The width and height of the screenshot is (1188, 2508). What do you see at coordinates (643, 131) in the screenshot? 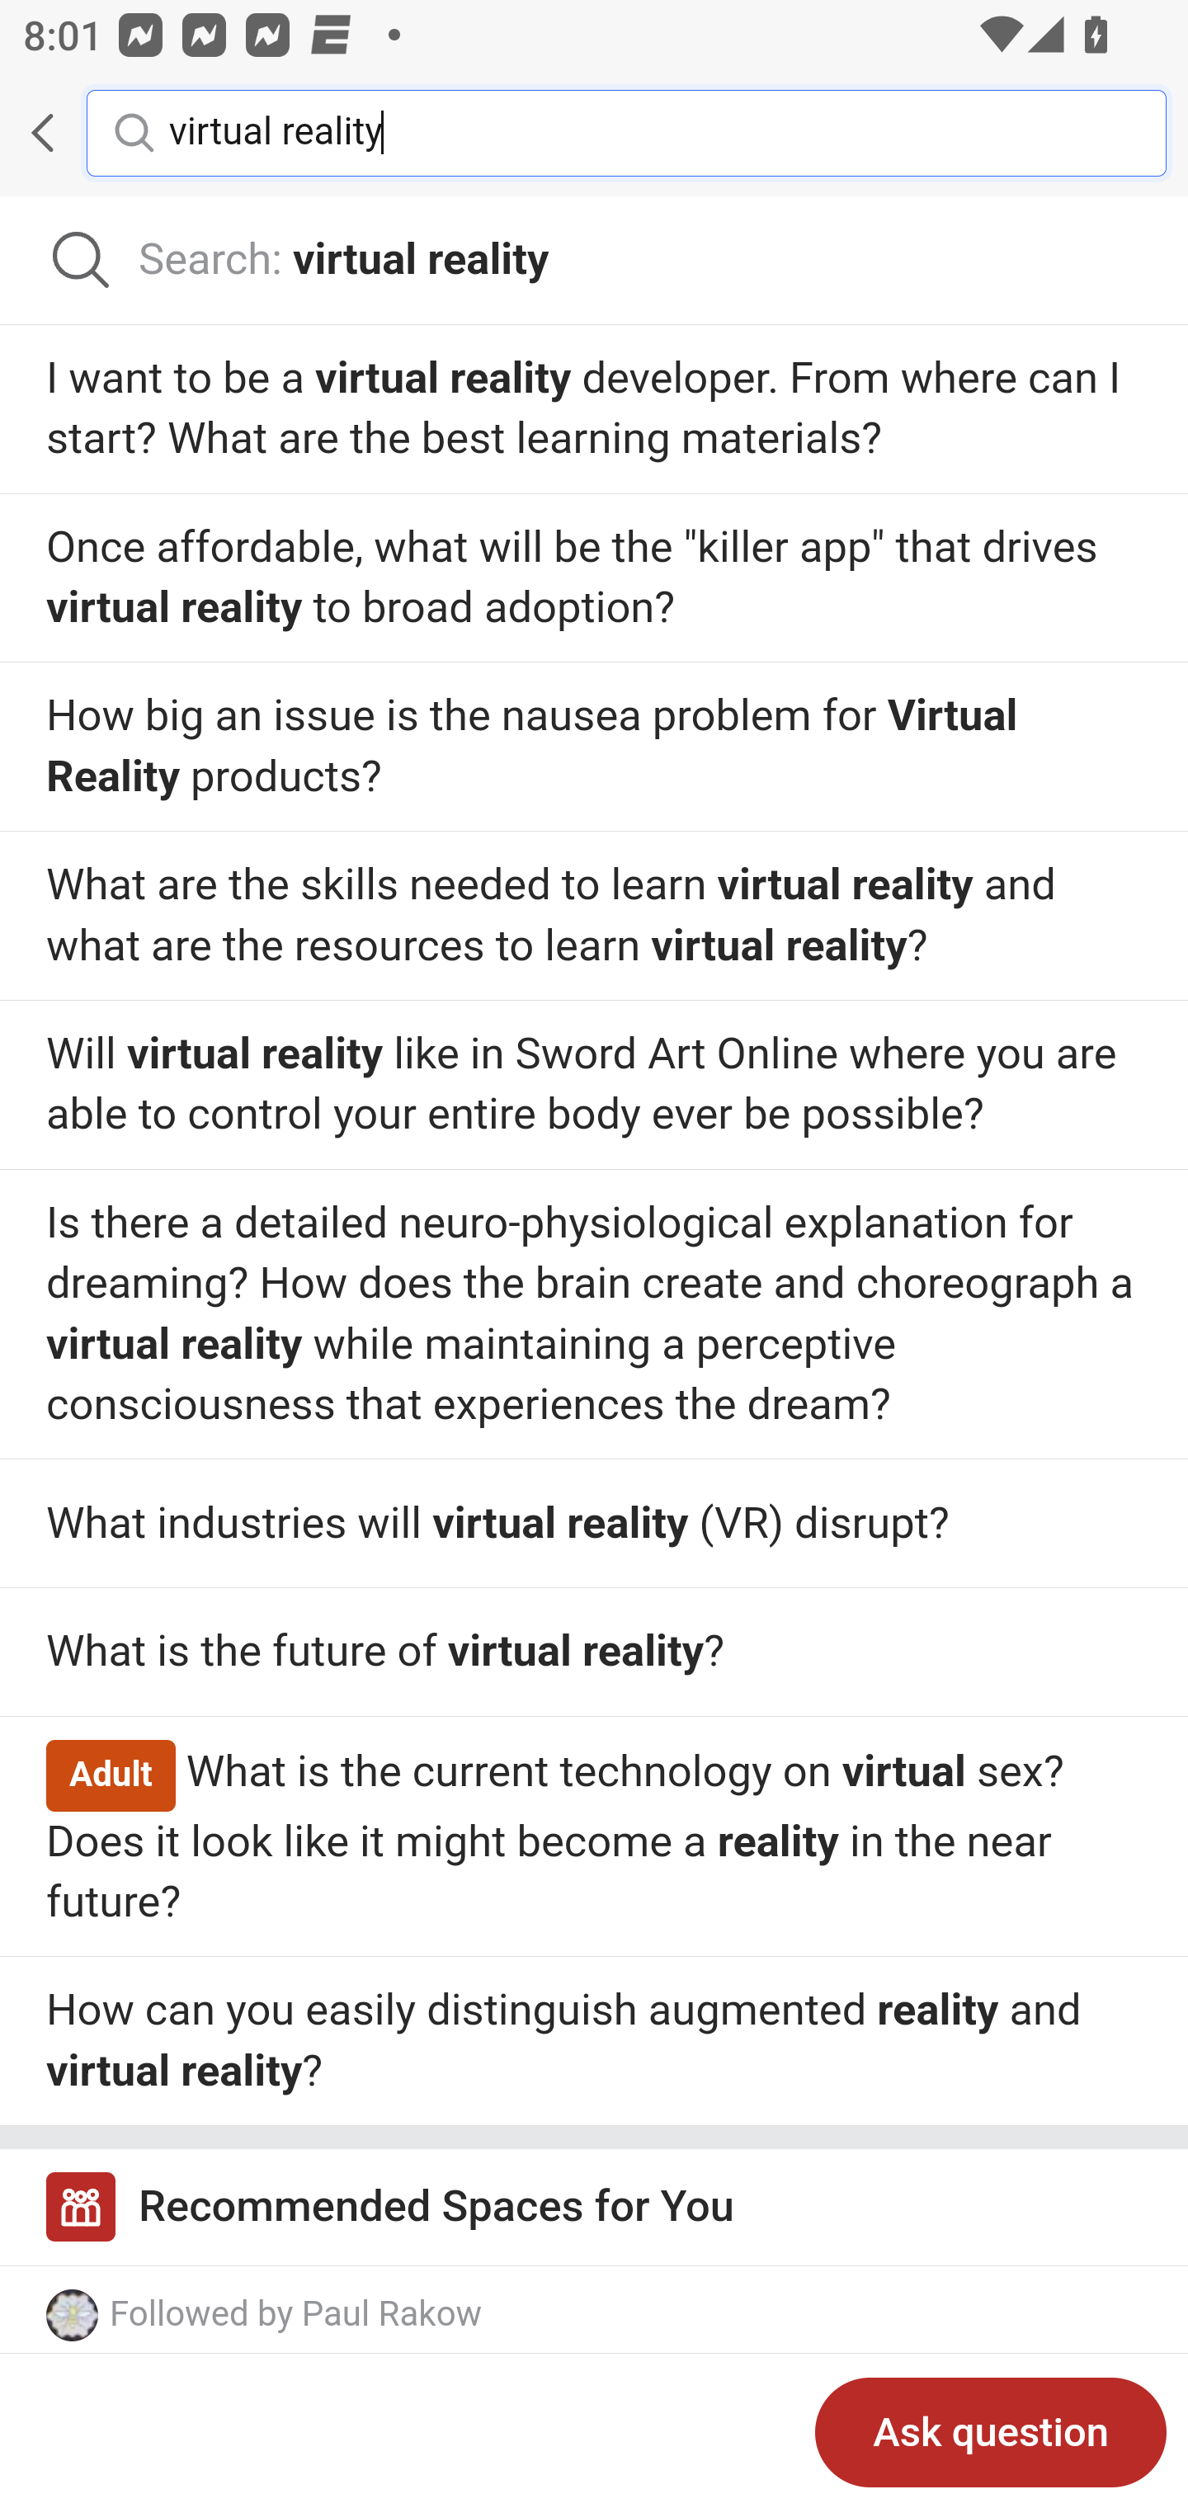
I see `virtual reality` at bounding box center [643, 131].